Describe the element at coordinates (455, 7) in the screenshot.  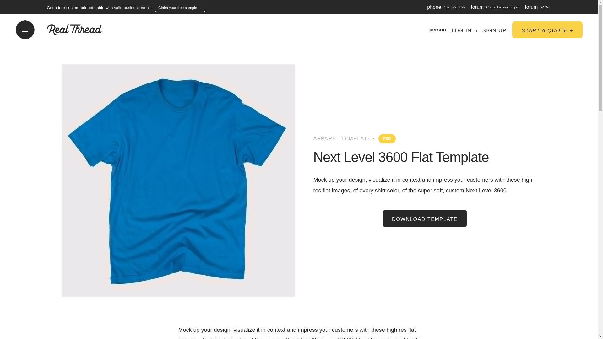
I see `407-679-3895` at that location.